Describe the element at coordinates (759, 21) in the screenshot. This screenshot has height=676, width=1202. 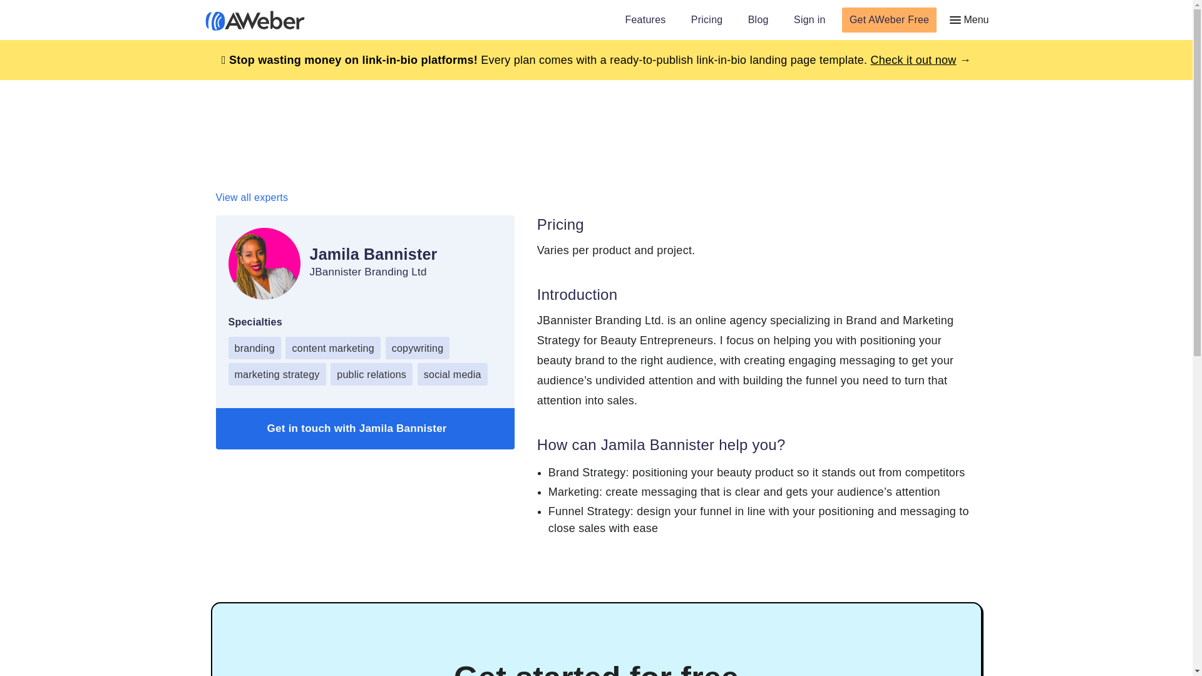
I see `Blog` at that location.